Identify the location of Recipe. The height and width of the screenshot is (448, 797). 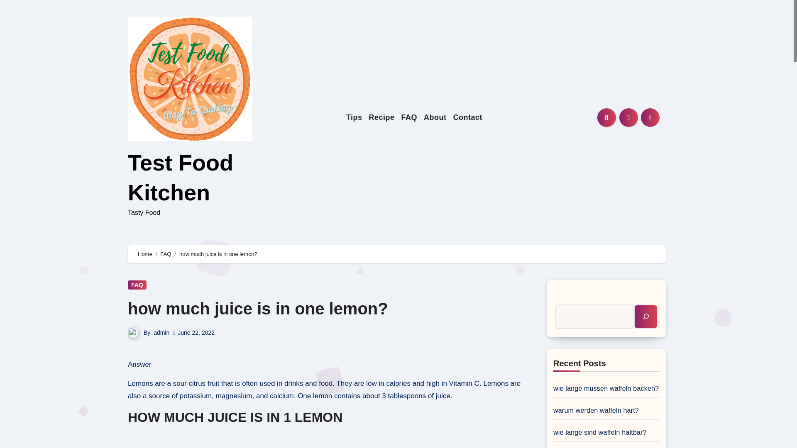
(382, 117).